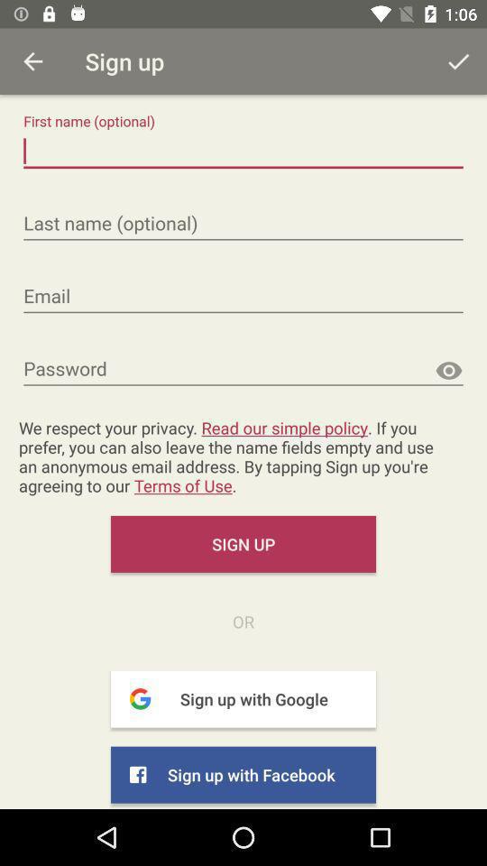 Image resolution: width=487 pixels, height=866 pixels. What do you see at coordinates (243, 297) in the screenshot?
I see `enter email` at bounding box center [243, 297].